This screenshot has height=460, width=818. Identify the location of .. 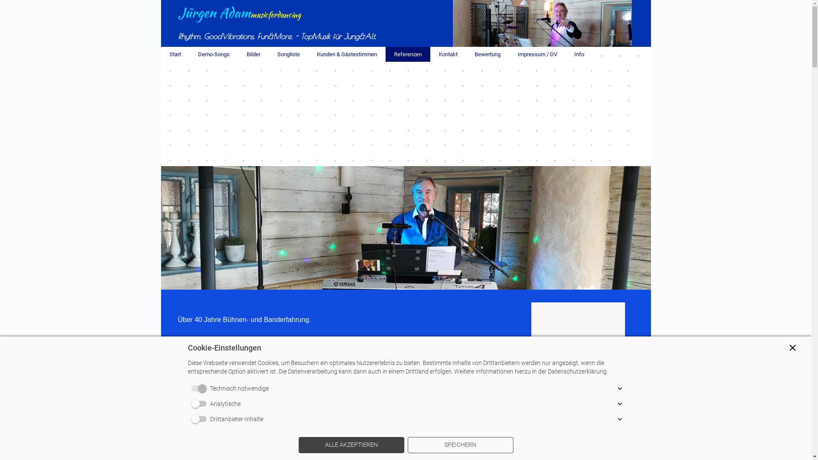
(610, 144).